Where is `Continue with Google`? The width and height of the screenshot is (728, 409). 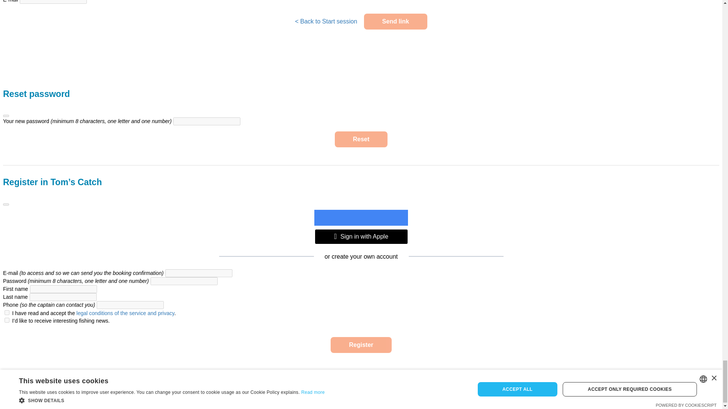 Continue with Google is located at coordinates (361, 218).